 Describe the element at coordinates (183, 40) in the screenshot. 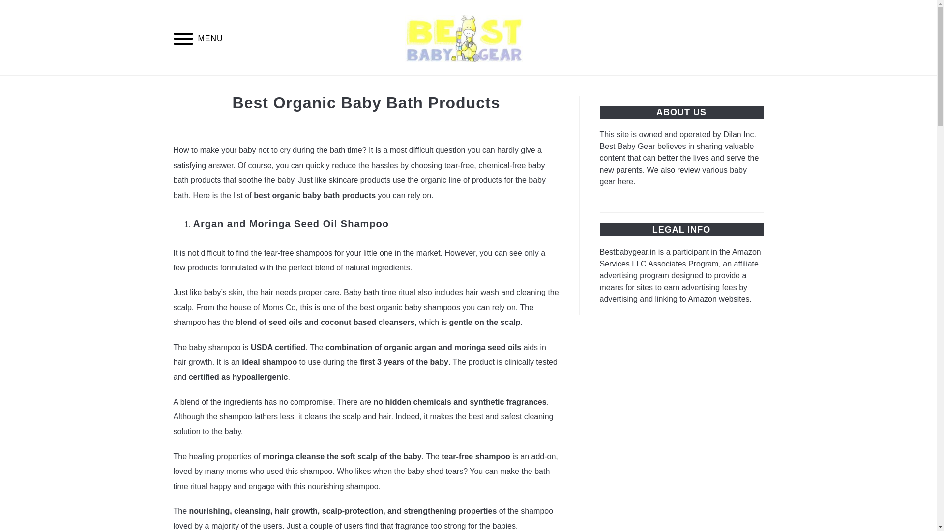

I see `MENU` at that location.